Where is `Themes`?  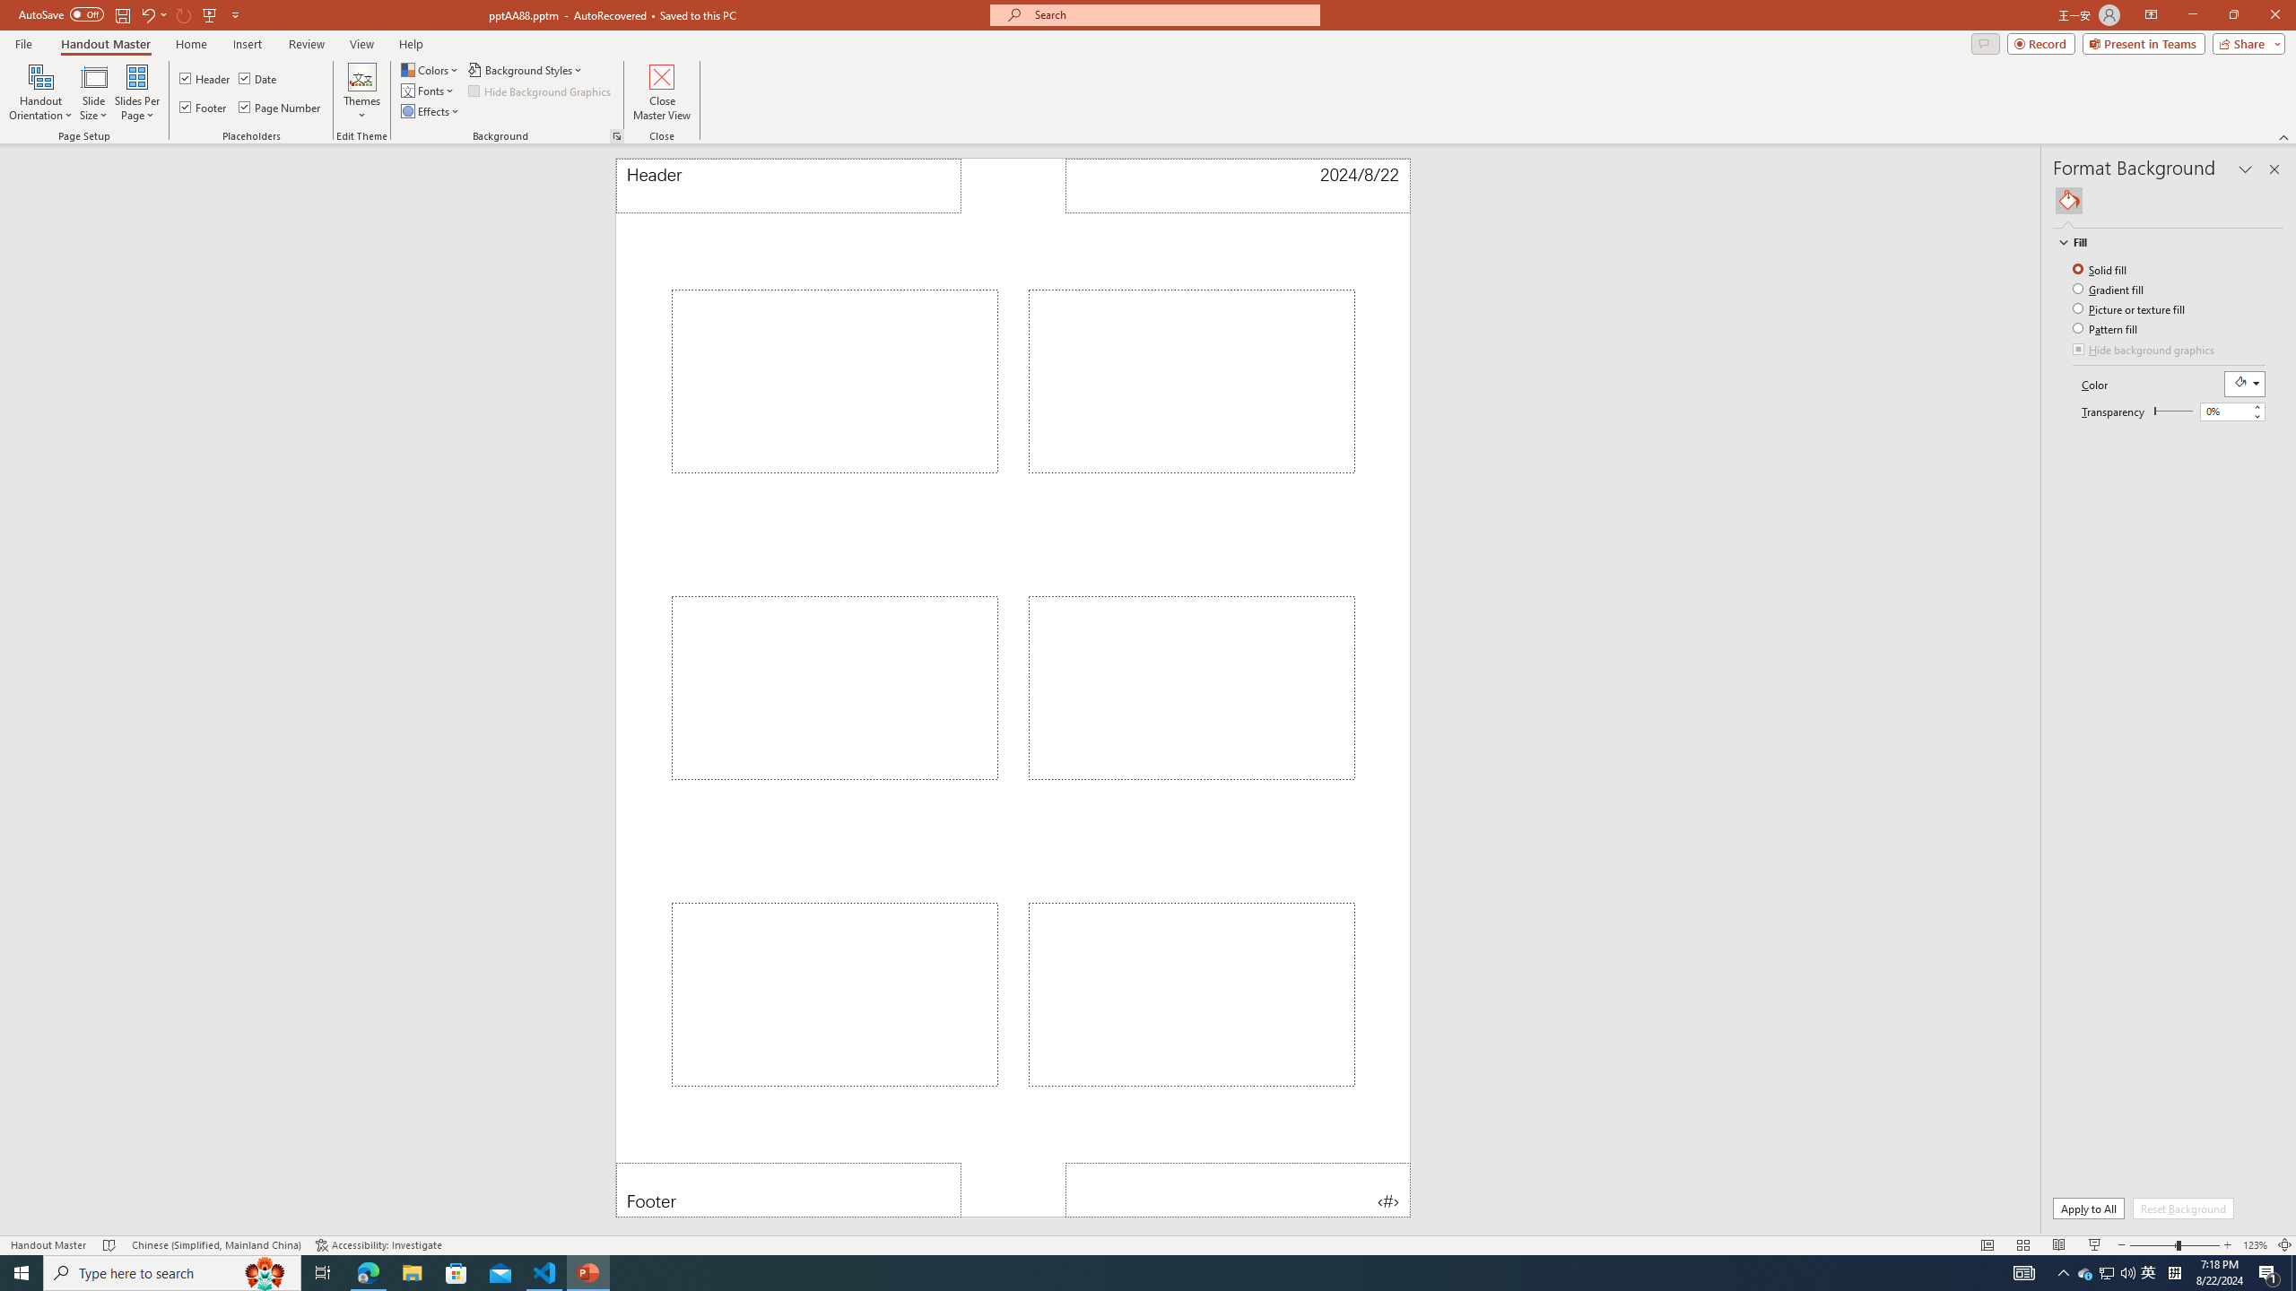
Themes is located at coordinates (362, 92).